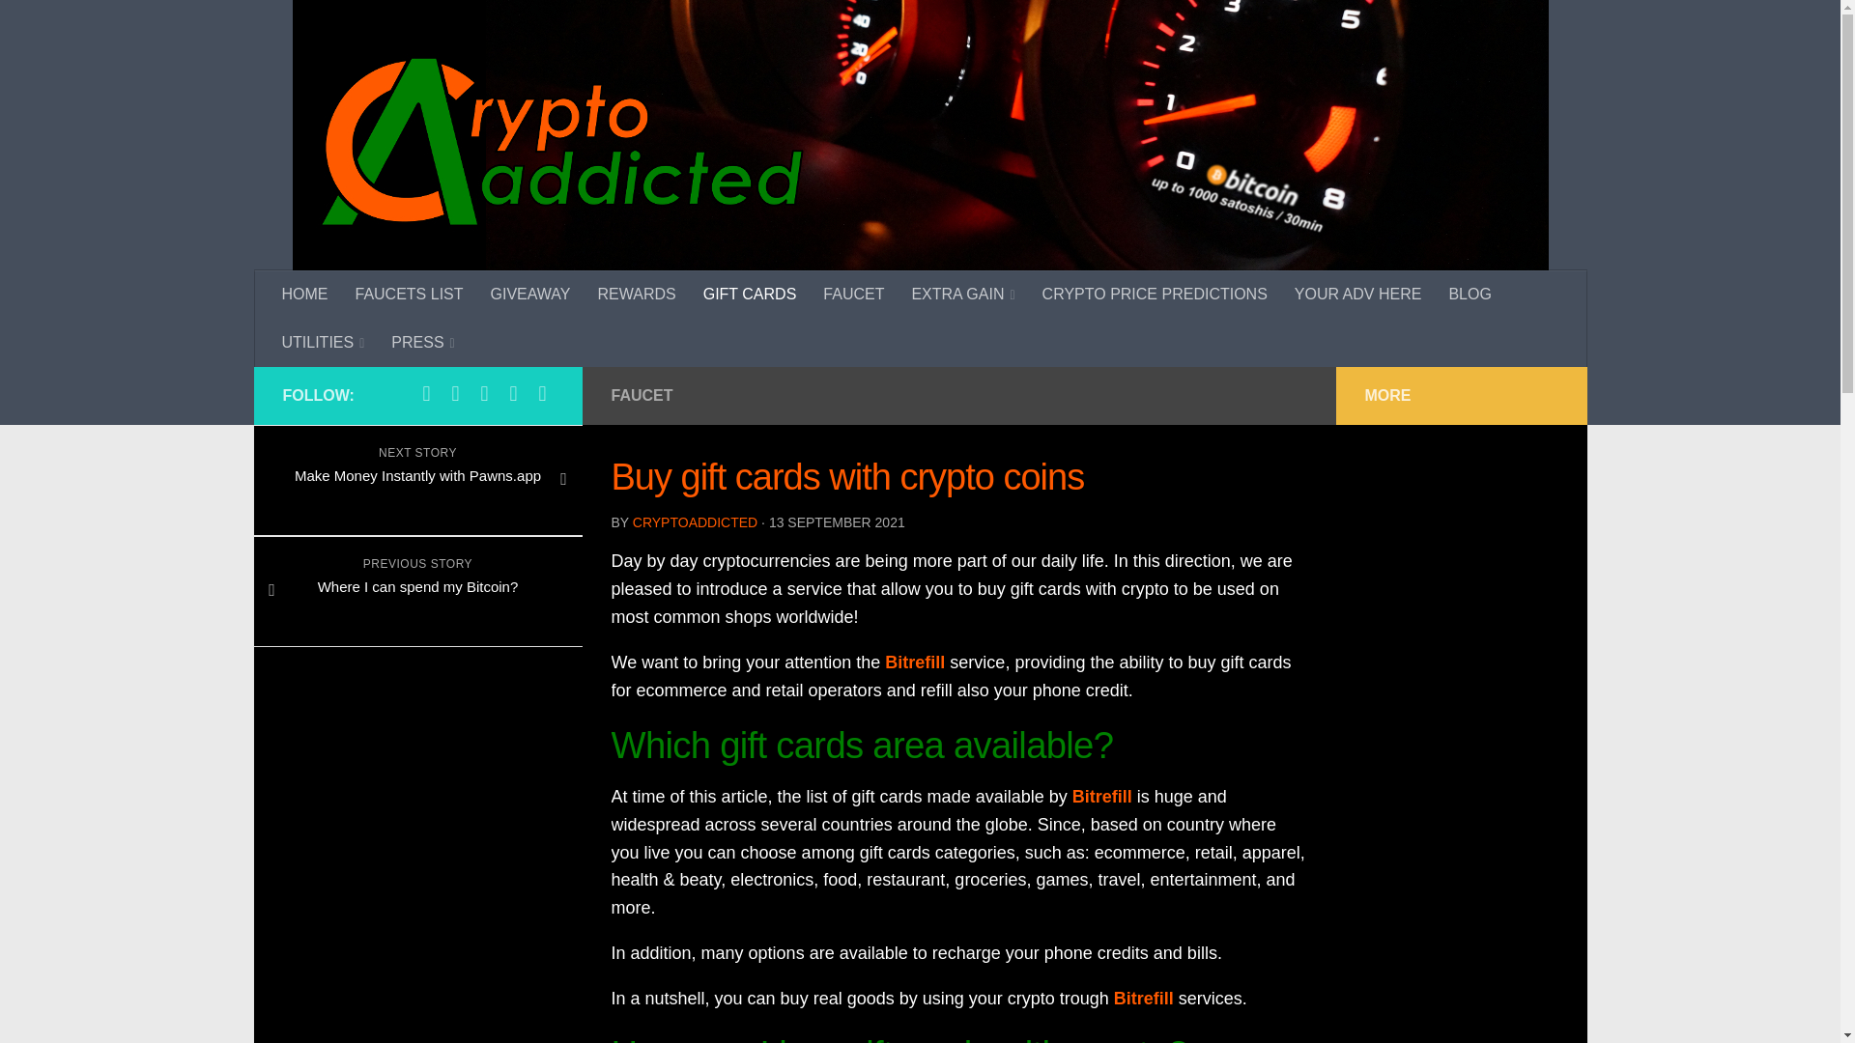 The width and height of the screenshot is (1855, 1043). What do you see at coordinates (962, 294) in the screenshot?
I see `EXTRA GAIN` at bounding box center [962, 294].